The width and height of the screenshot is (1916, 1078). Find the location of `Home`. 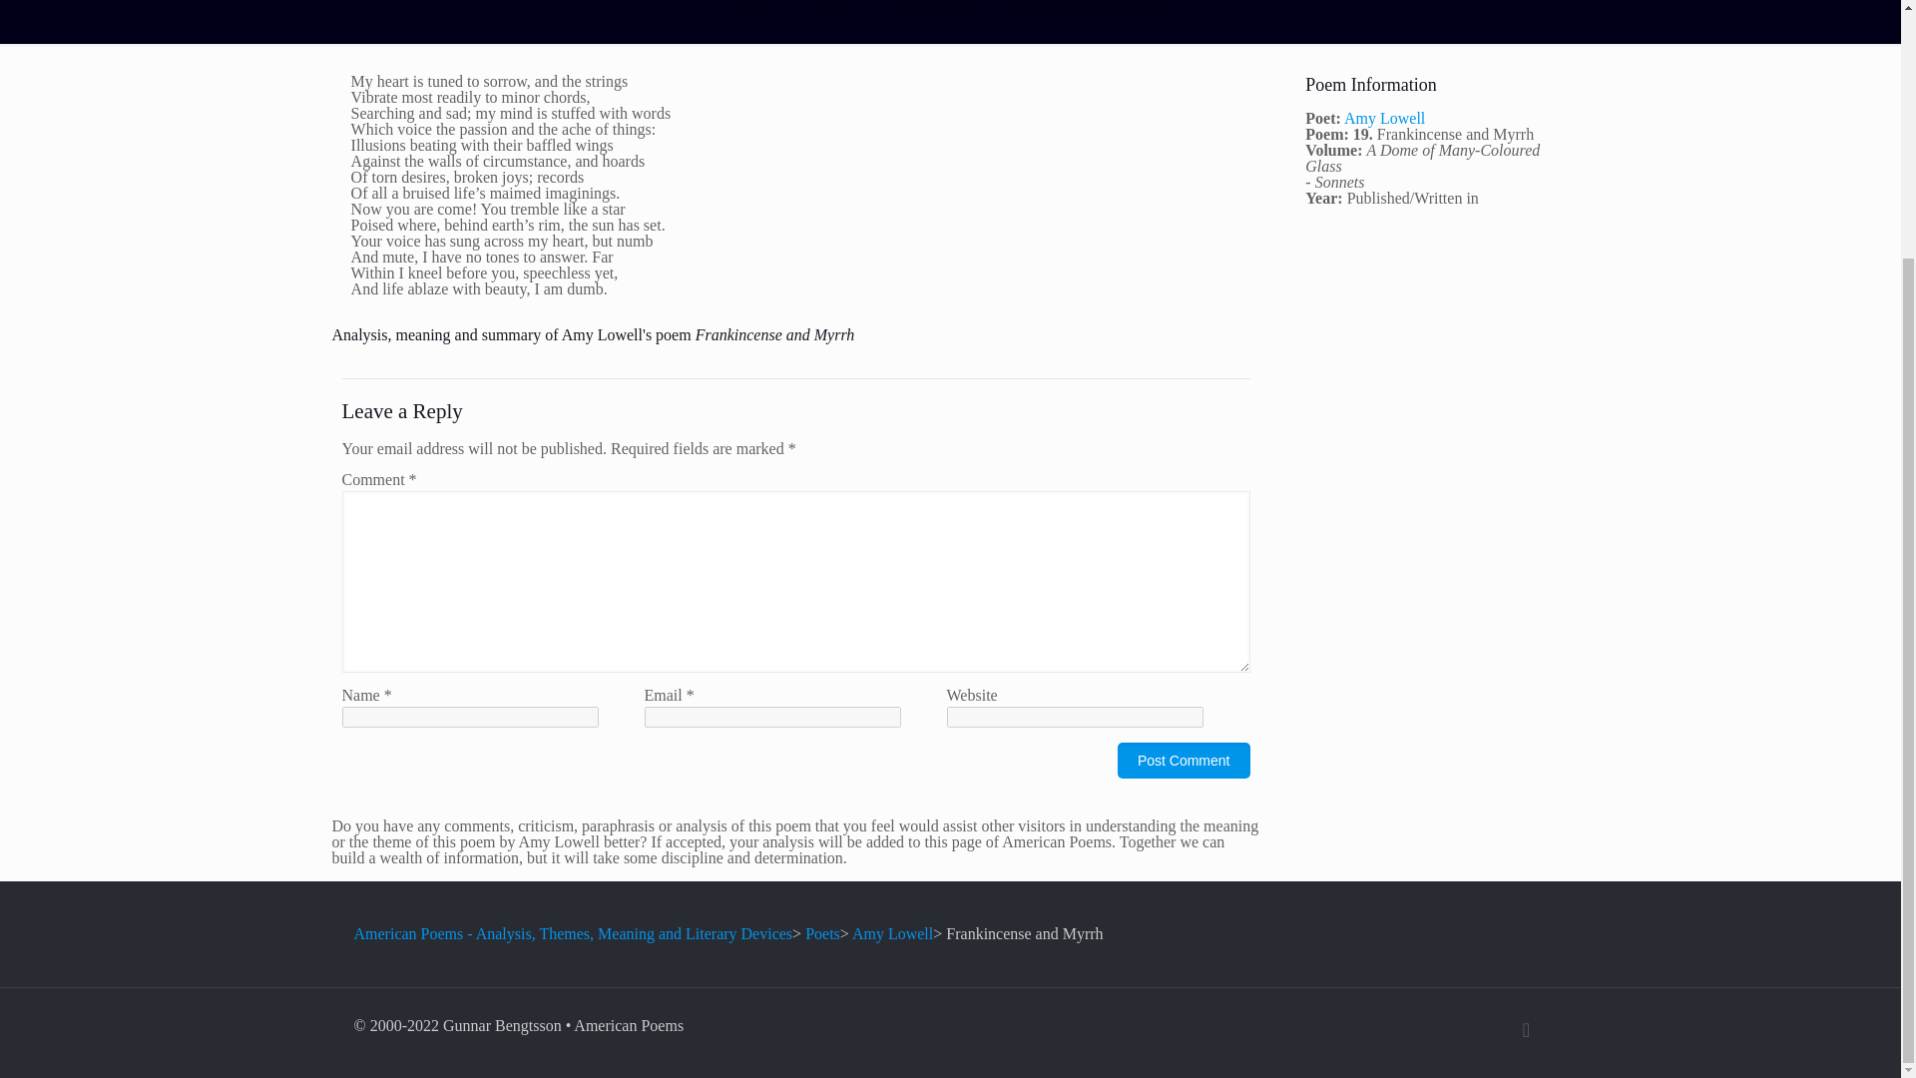

Home is located at coordinates (753, 7).